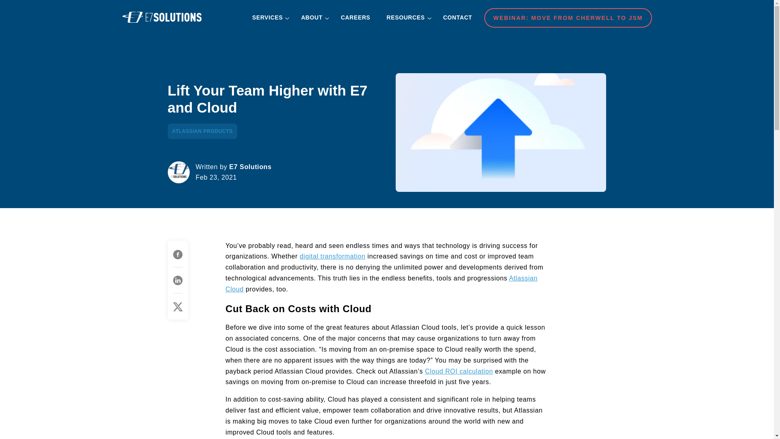  I want to click on SERVICES, so click(268, 17).